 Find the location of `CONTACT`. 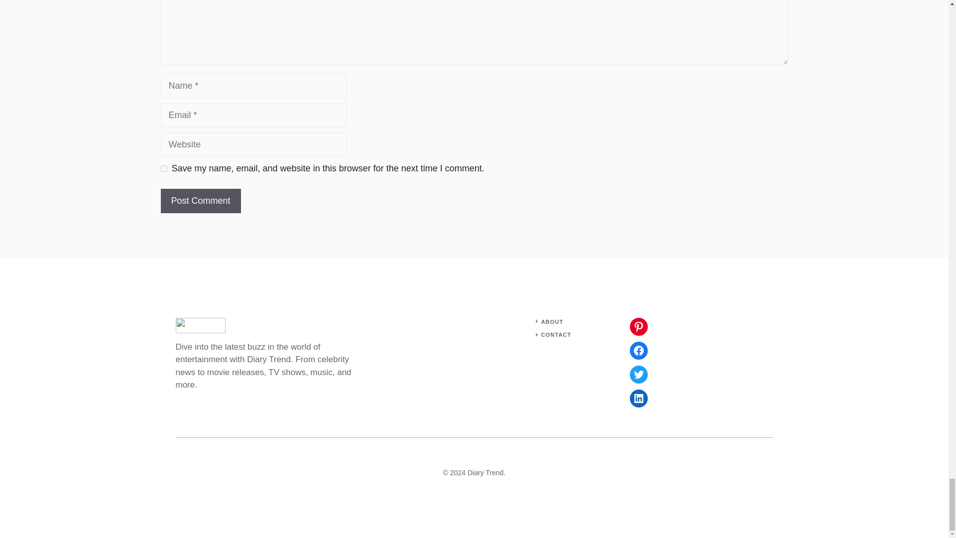

CONTACT is located at coordinates (556, 335).